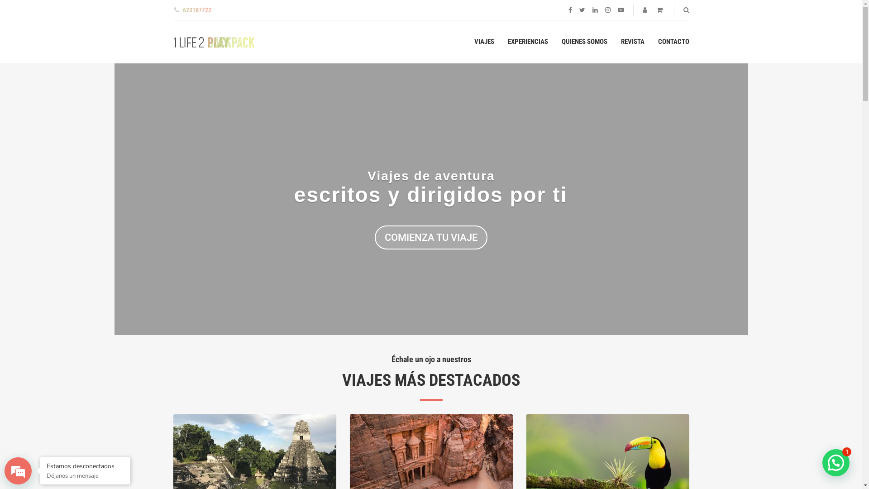 The image size is (869, 489). What do you see at coordinates (484, 42) in the screenshot?
I see `VIAJES` at bounding box center [484, 42].